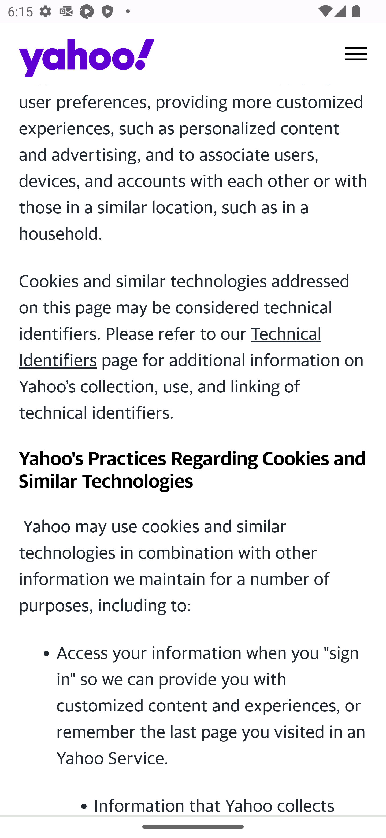 Image resolution: width=386 pixels, height=838 pixels. What do you see at coordinates (170, 347) in the screenshot?
I see `Technical Identifiers` at bounding box center [170, 347].